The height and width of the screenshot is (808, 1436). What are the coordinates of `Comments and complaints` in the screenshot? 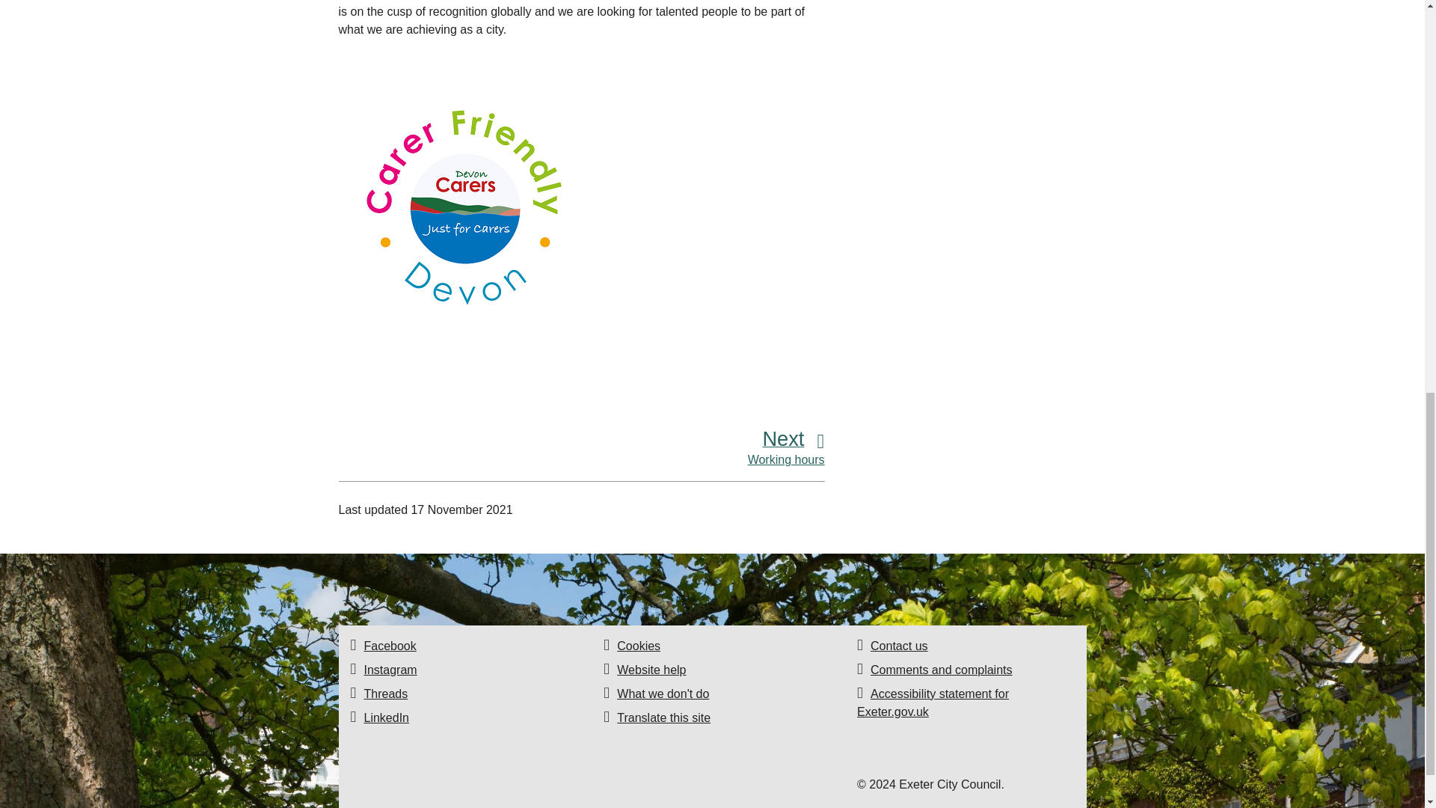 It's located at (941, 669).